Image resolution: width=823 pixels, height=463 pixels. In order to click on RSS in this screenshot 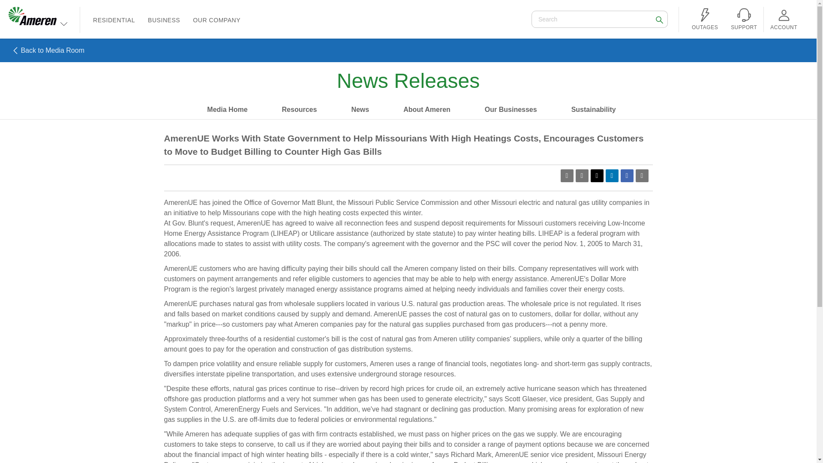, I will do `click(567, 176)`.